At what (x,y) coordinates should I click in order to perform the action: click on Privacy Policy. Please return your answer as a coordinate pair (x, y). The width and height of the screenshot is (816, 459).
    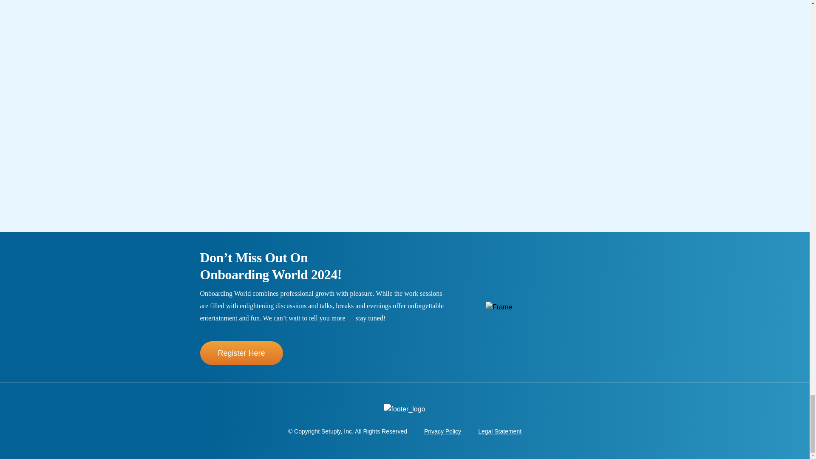
    Looking at the image, I should click on (442, 431).